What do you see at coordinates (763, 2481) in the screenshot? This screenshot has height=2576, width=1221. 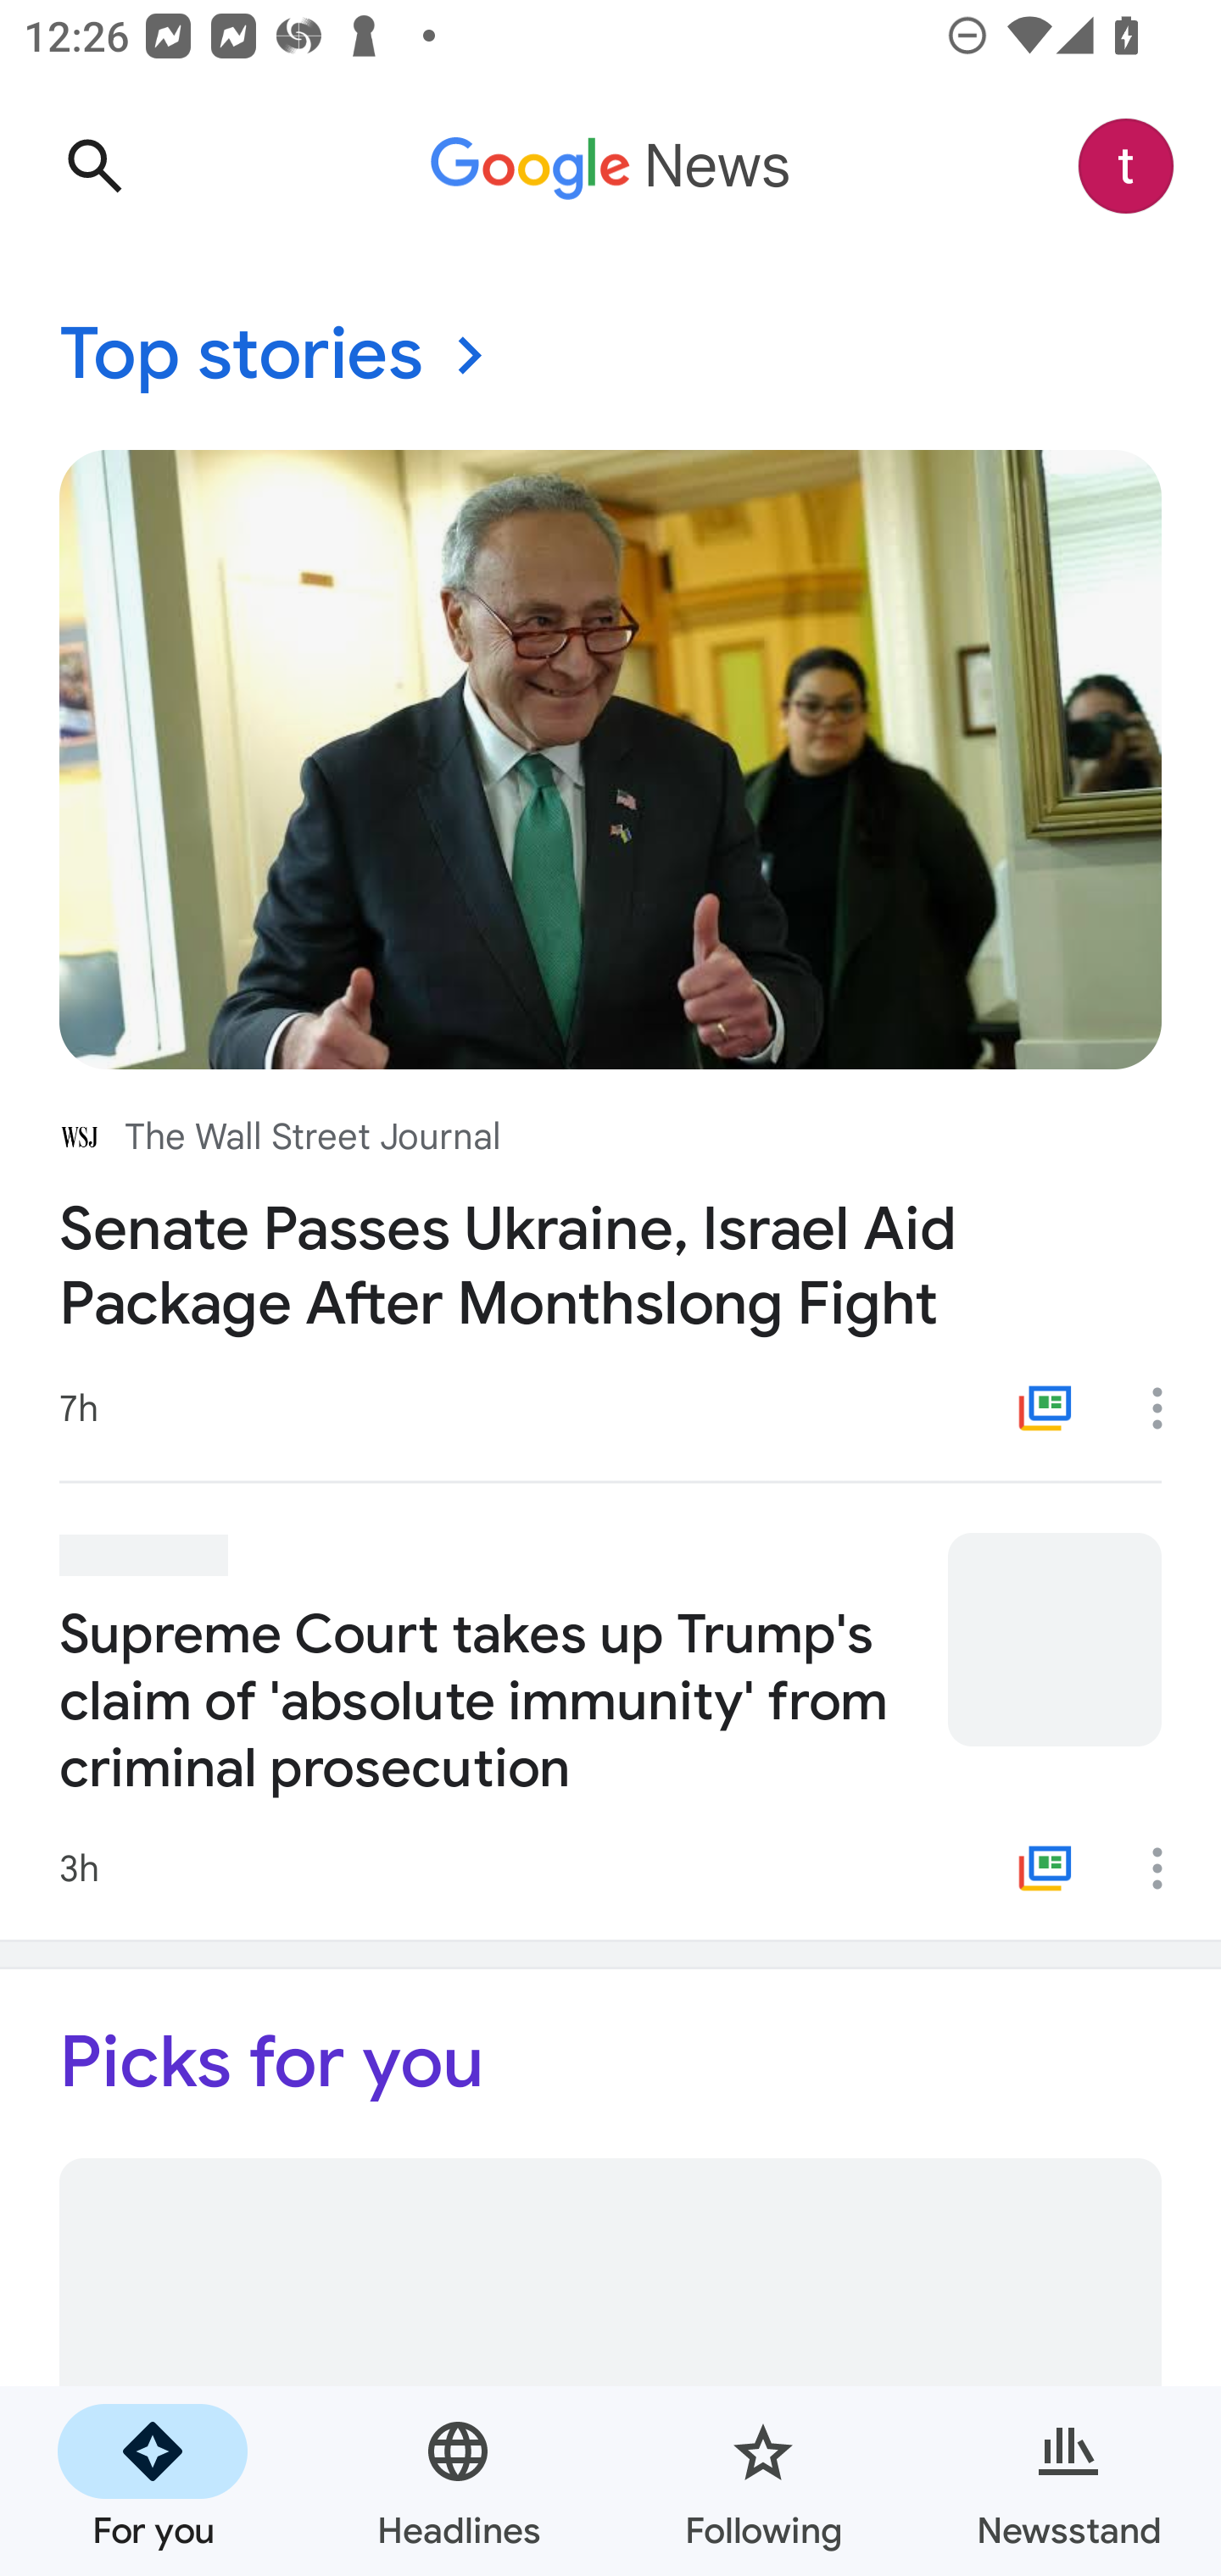 I see `Following` at bounding box center [763, 2481].